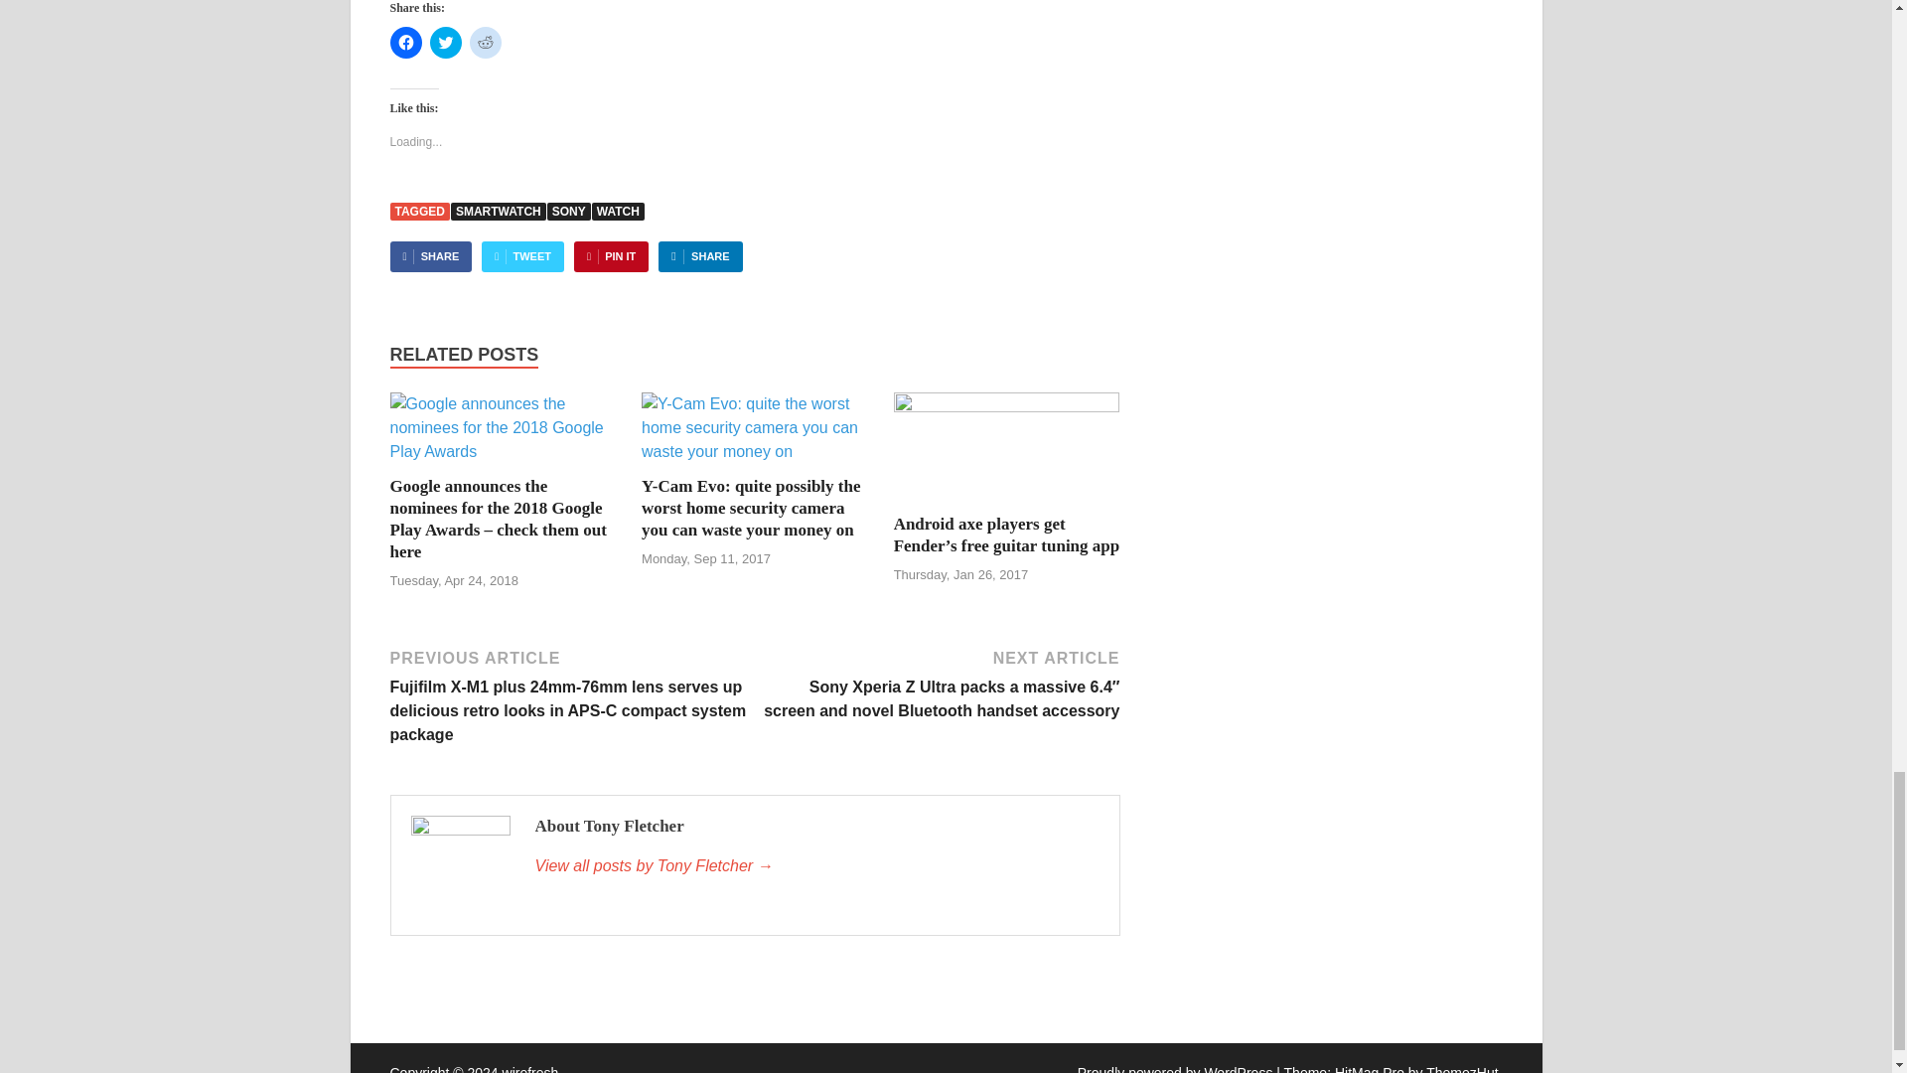  I want to click on Click to share on Twitter, so click(445, 43).